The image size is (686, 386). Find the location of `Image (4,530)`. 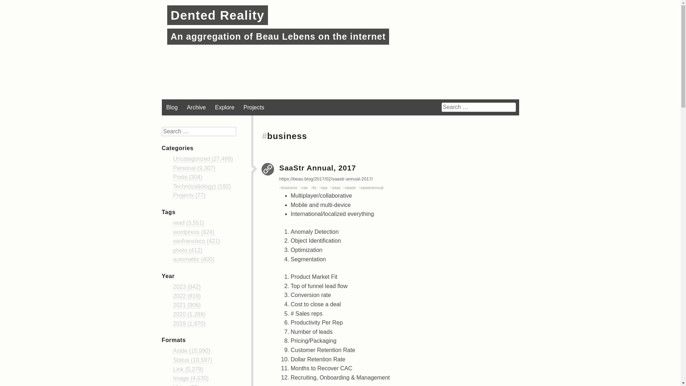

Image (4,530) is located at coordinates (191, 378).